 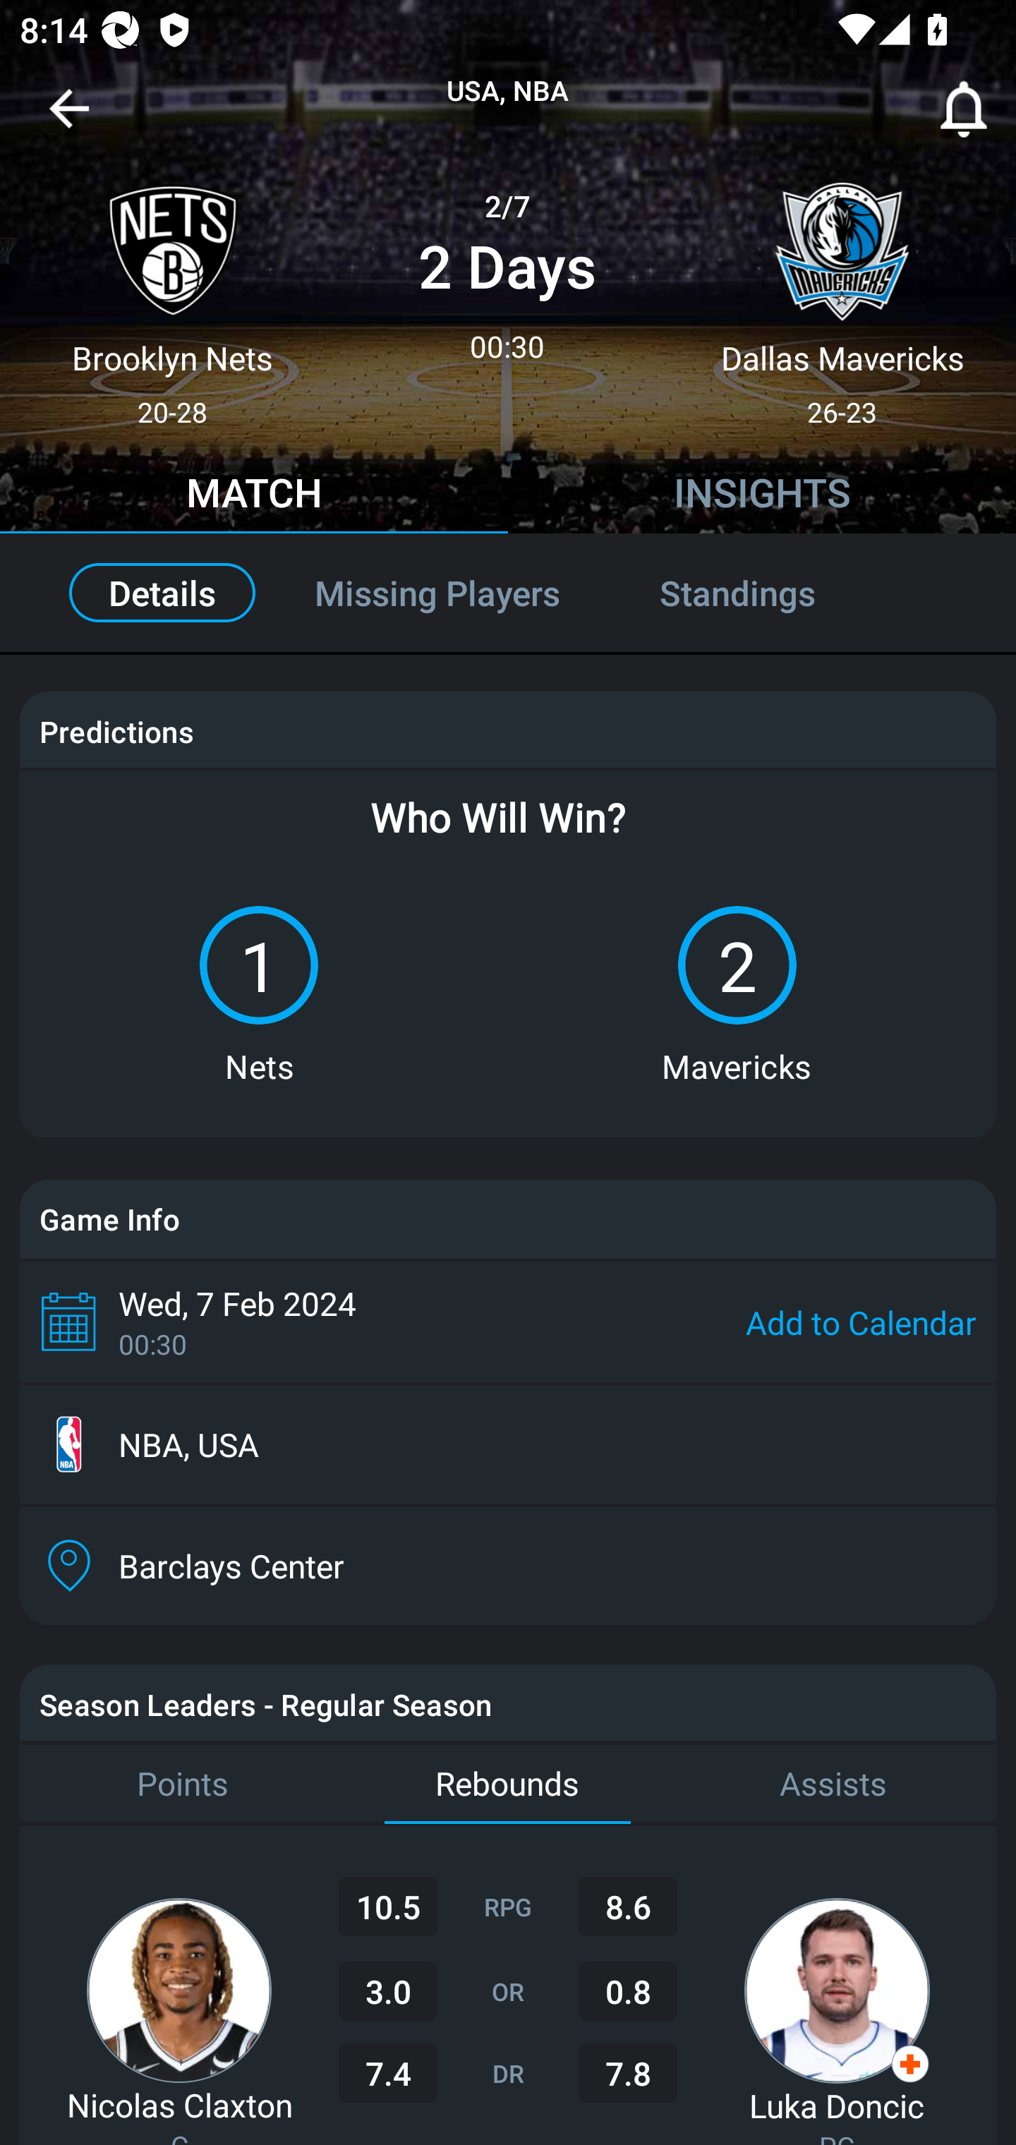 What do you see at coordinates (508, 92) in the screenshot?
I see `USA, NBA` at bounding box center [508, 92].